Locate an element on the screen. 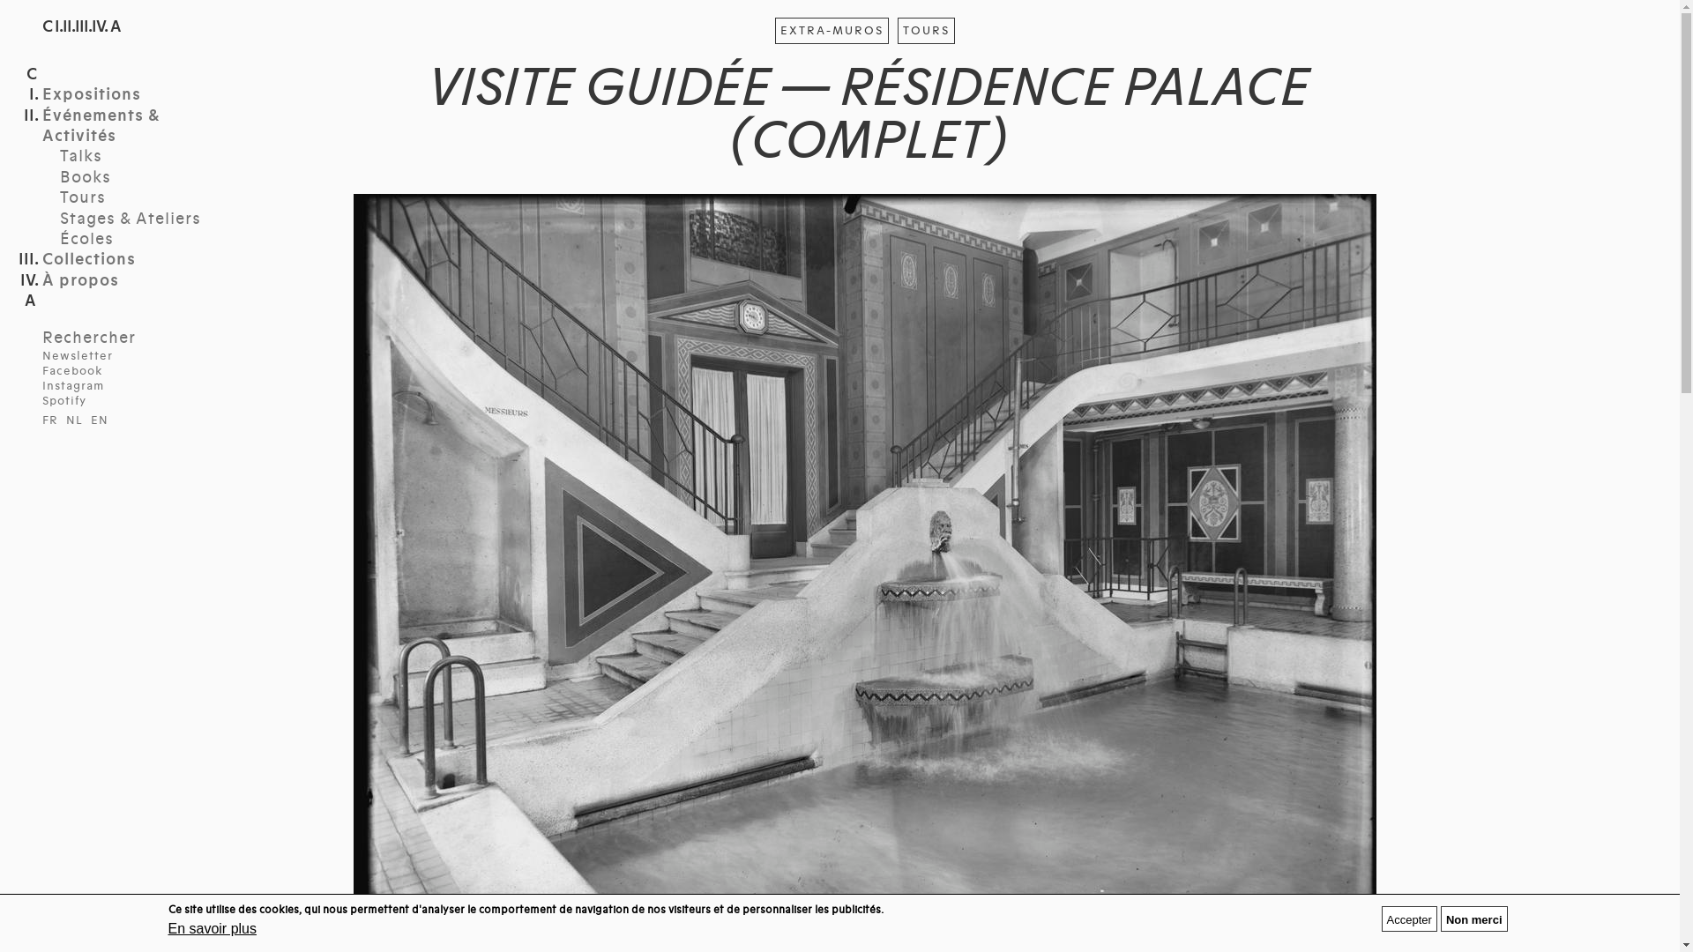 This screenshot has height=952, width=1693. Collections is located at coordinates (126, 259).